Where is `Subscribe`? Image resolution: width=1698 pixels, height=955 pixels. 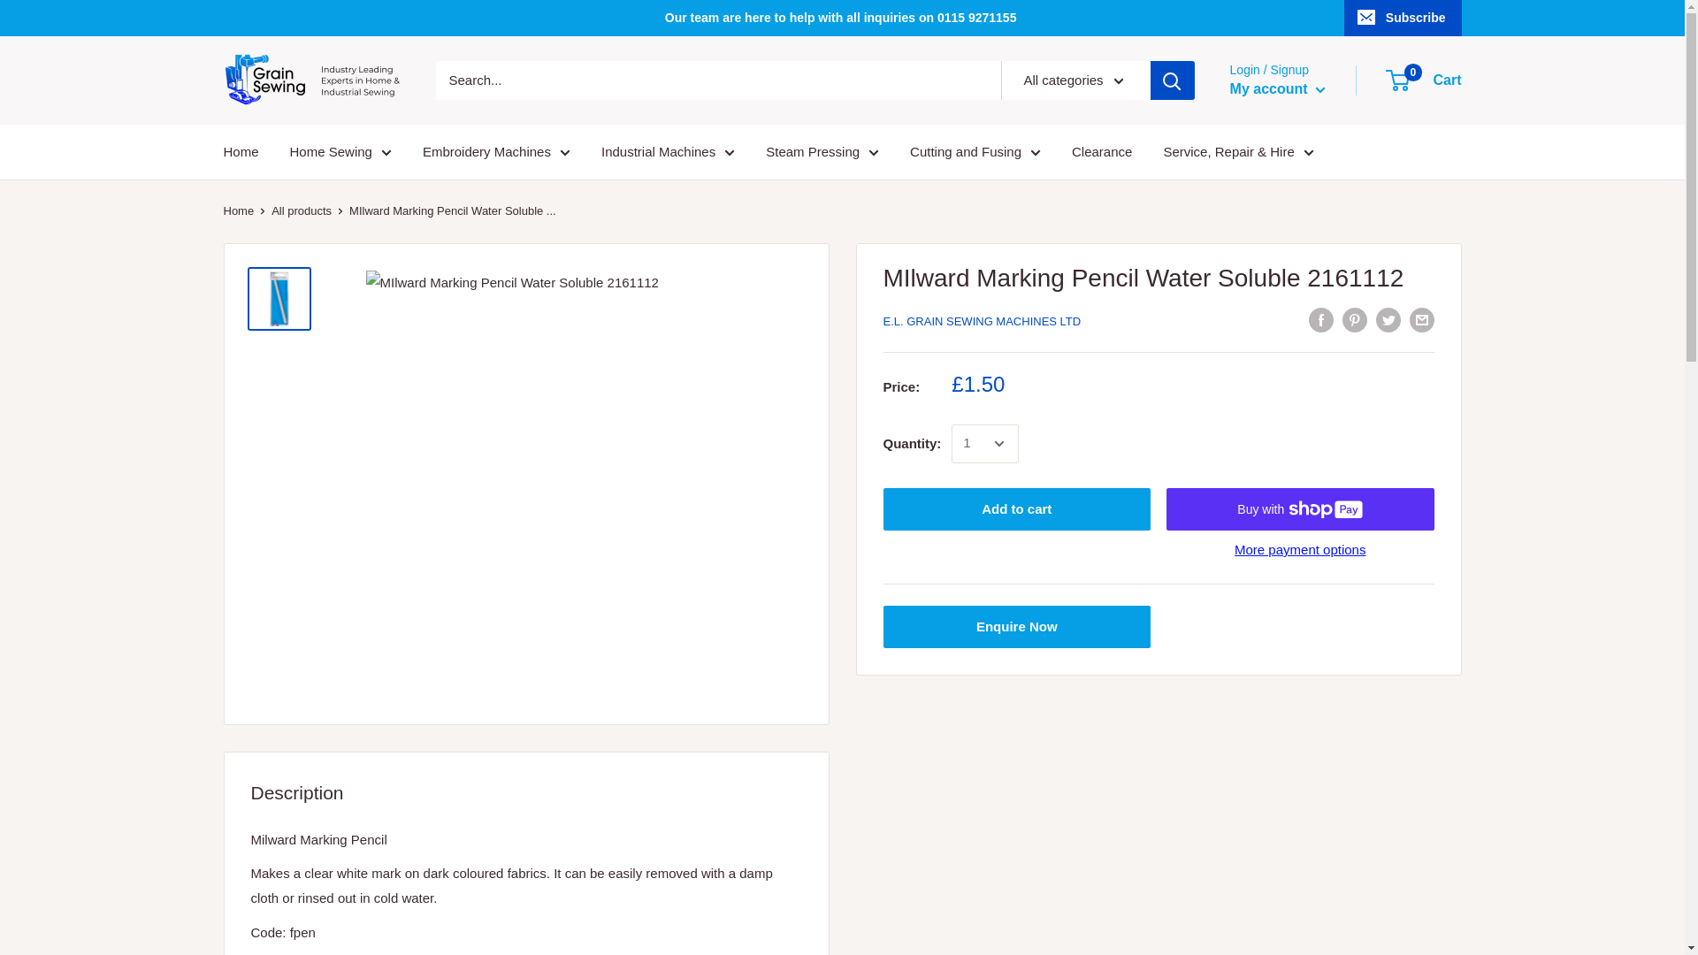 Subscribe is located at coordinates (1403, 18).